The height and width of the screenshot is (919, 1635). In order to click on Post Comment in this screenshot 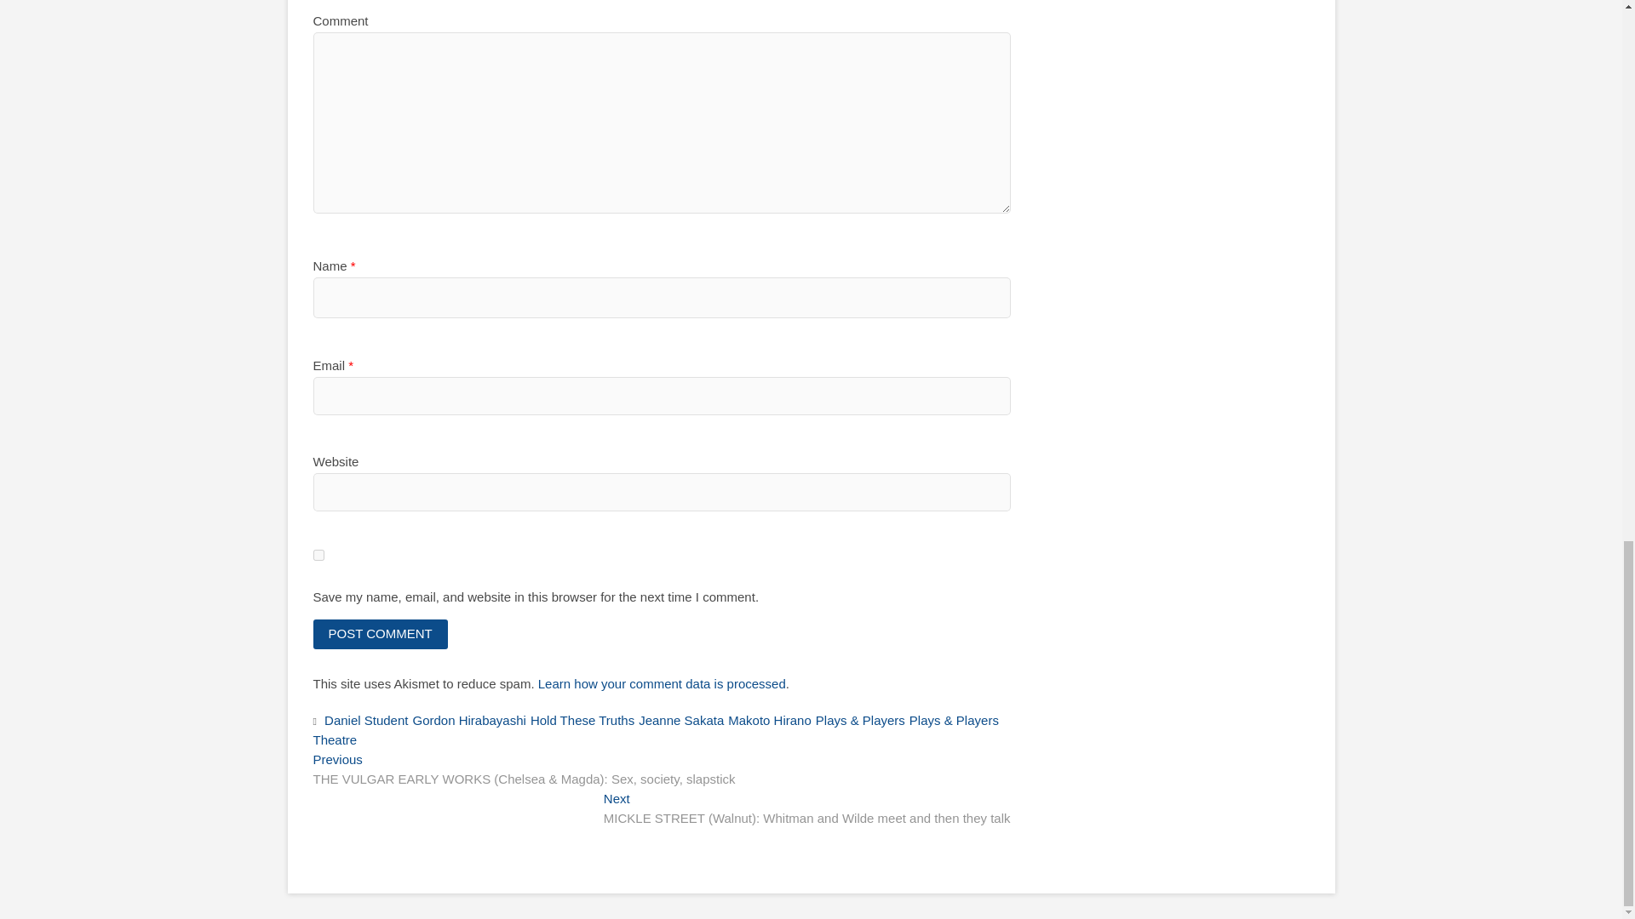, I will do `click(381, 633)`.